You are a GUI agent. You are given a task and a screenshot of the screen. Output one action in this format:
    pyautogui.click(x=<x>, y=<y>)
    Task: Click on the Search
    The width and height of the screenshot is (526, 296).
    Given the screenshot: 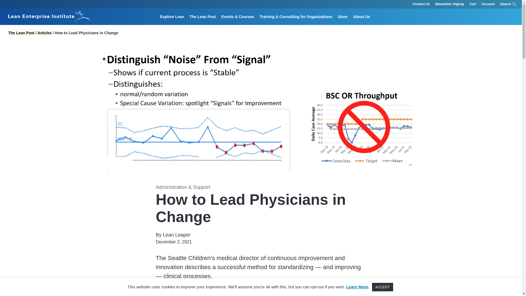 What is the action you would take?
    pyautogui.click(x=508, y=4)
    